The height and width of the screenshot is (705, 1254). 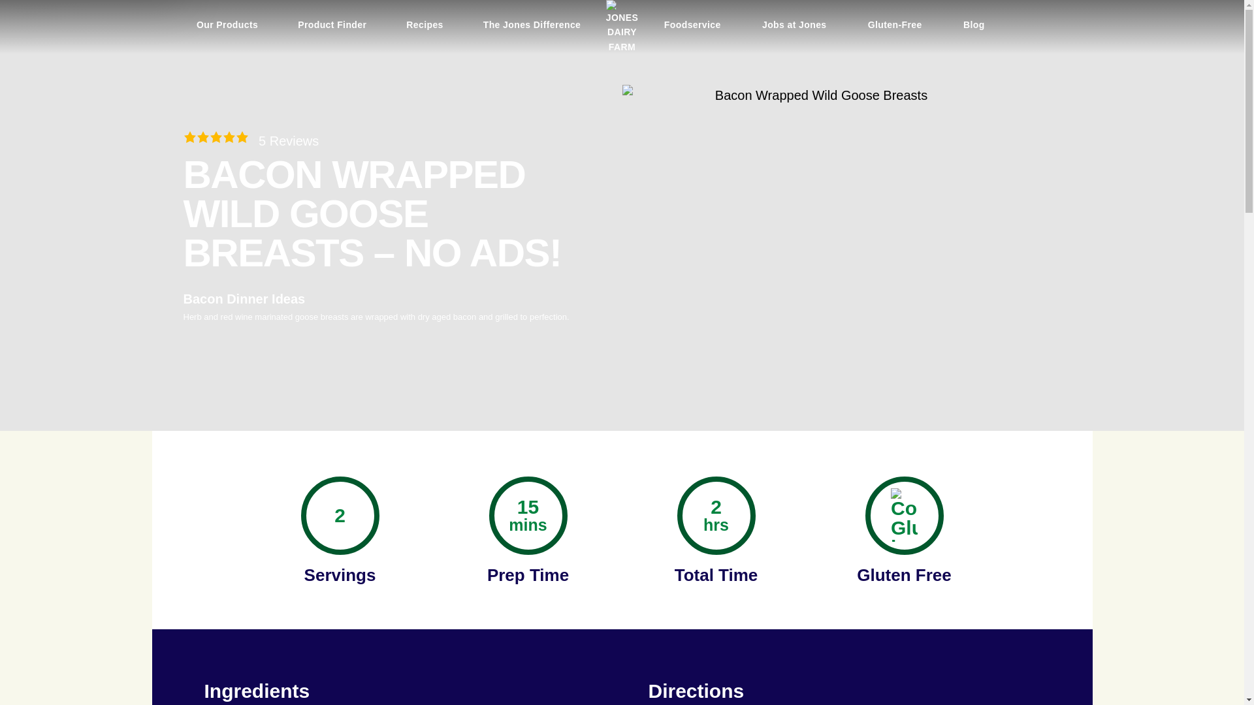 I want to click on Jobs at Jones, so click(x=794, y=23).